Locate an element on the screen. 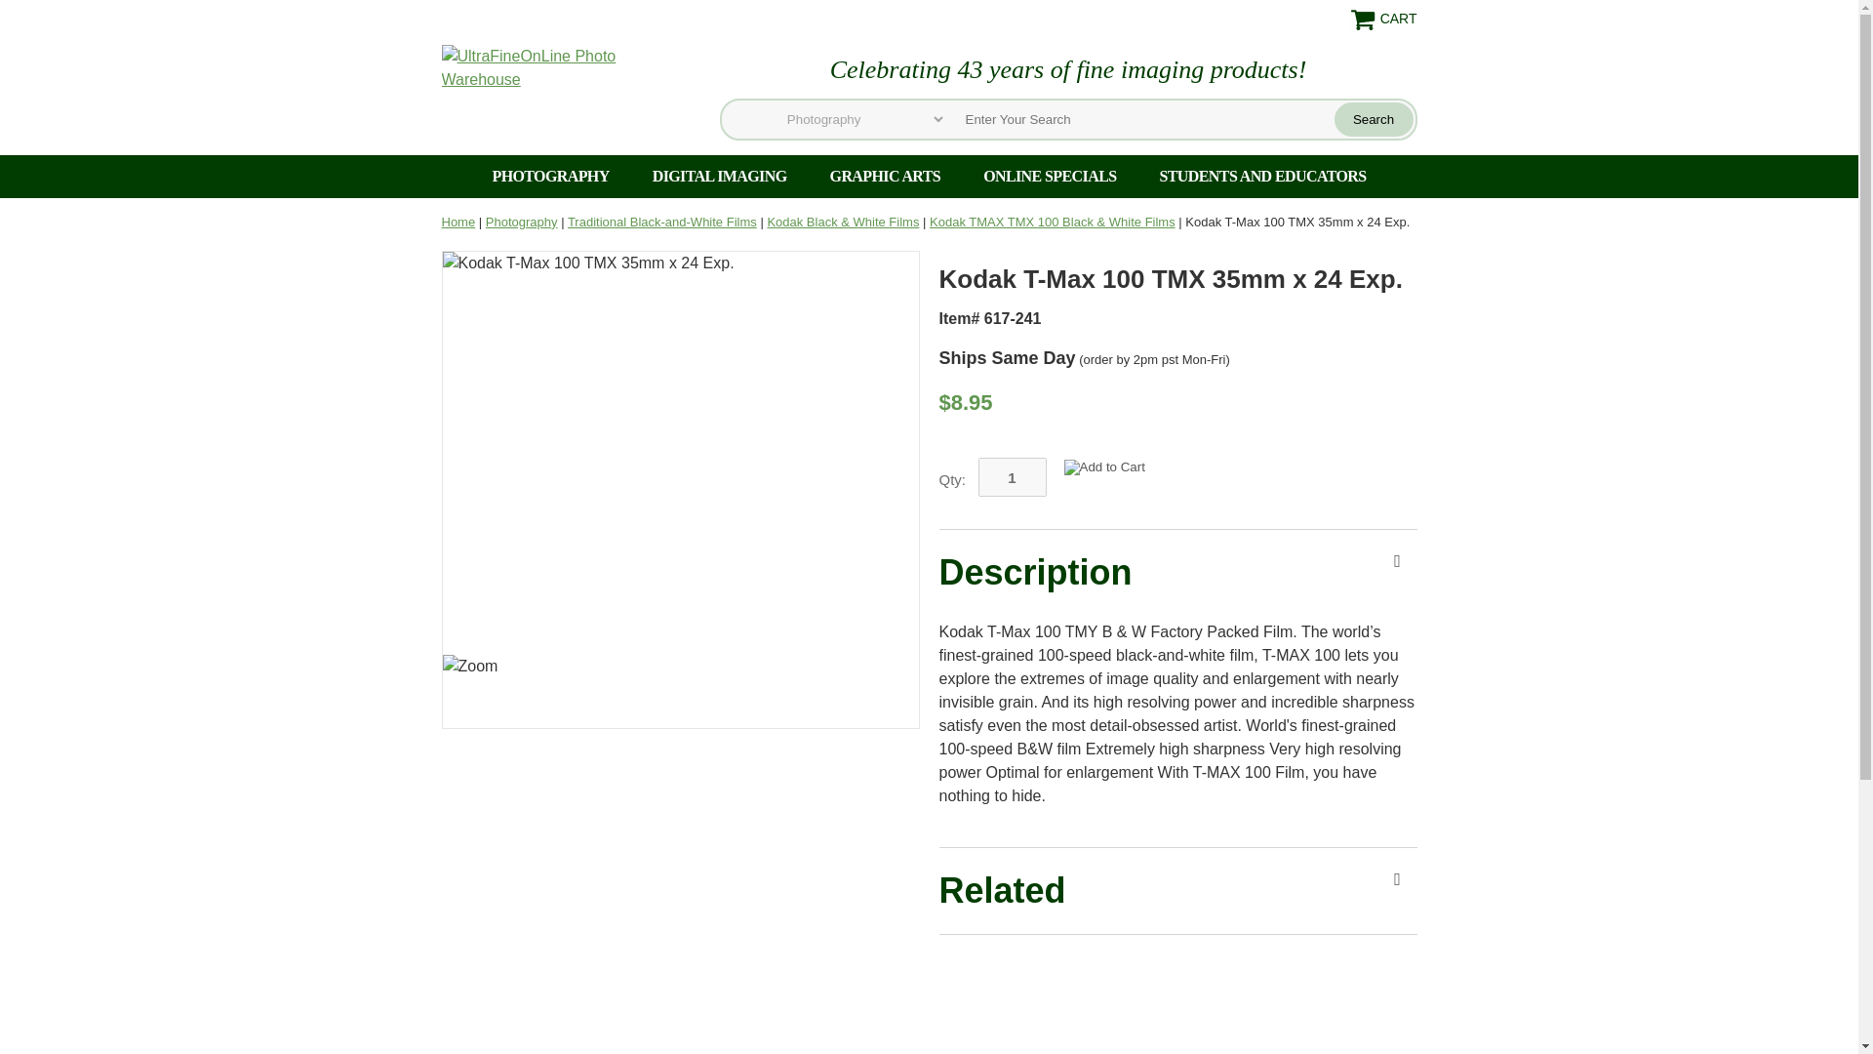 Image resolution: width=1873 pixels, height=1054 pixels. DIGITAL IMAGING is located at coordinates (720, 176).